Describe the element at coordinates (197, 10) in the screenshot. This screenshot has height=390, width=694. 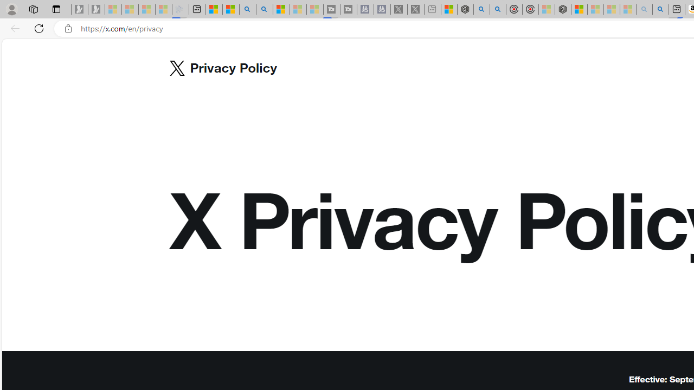
I see `New tab` at that location.